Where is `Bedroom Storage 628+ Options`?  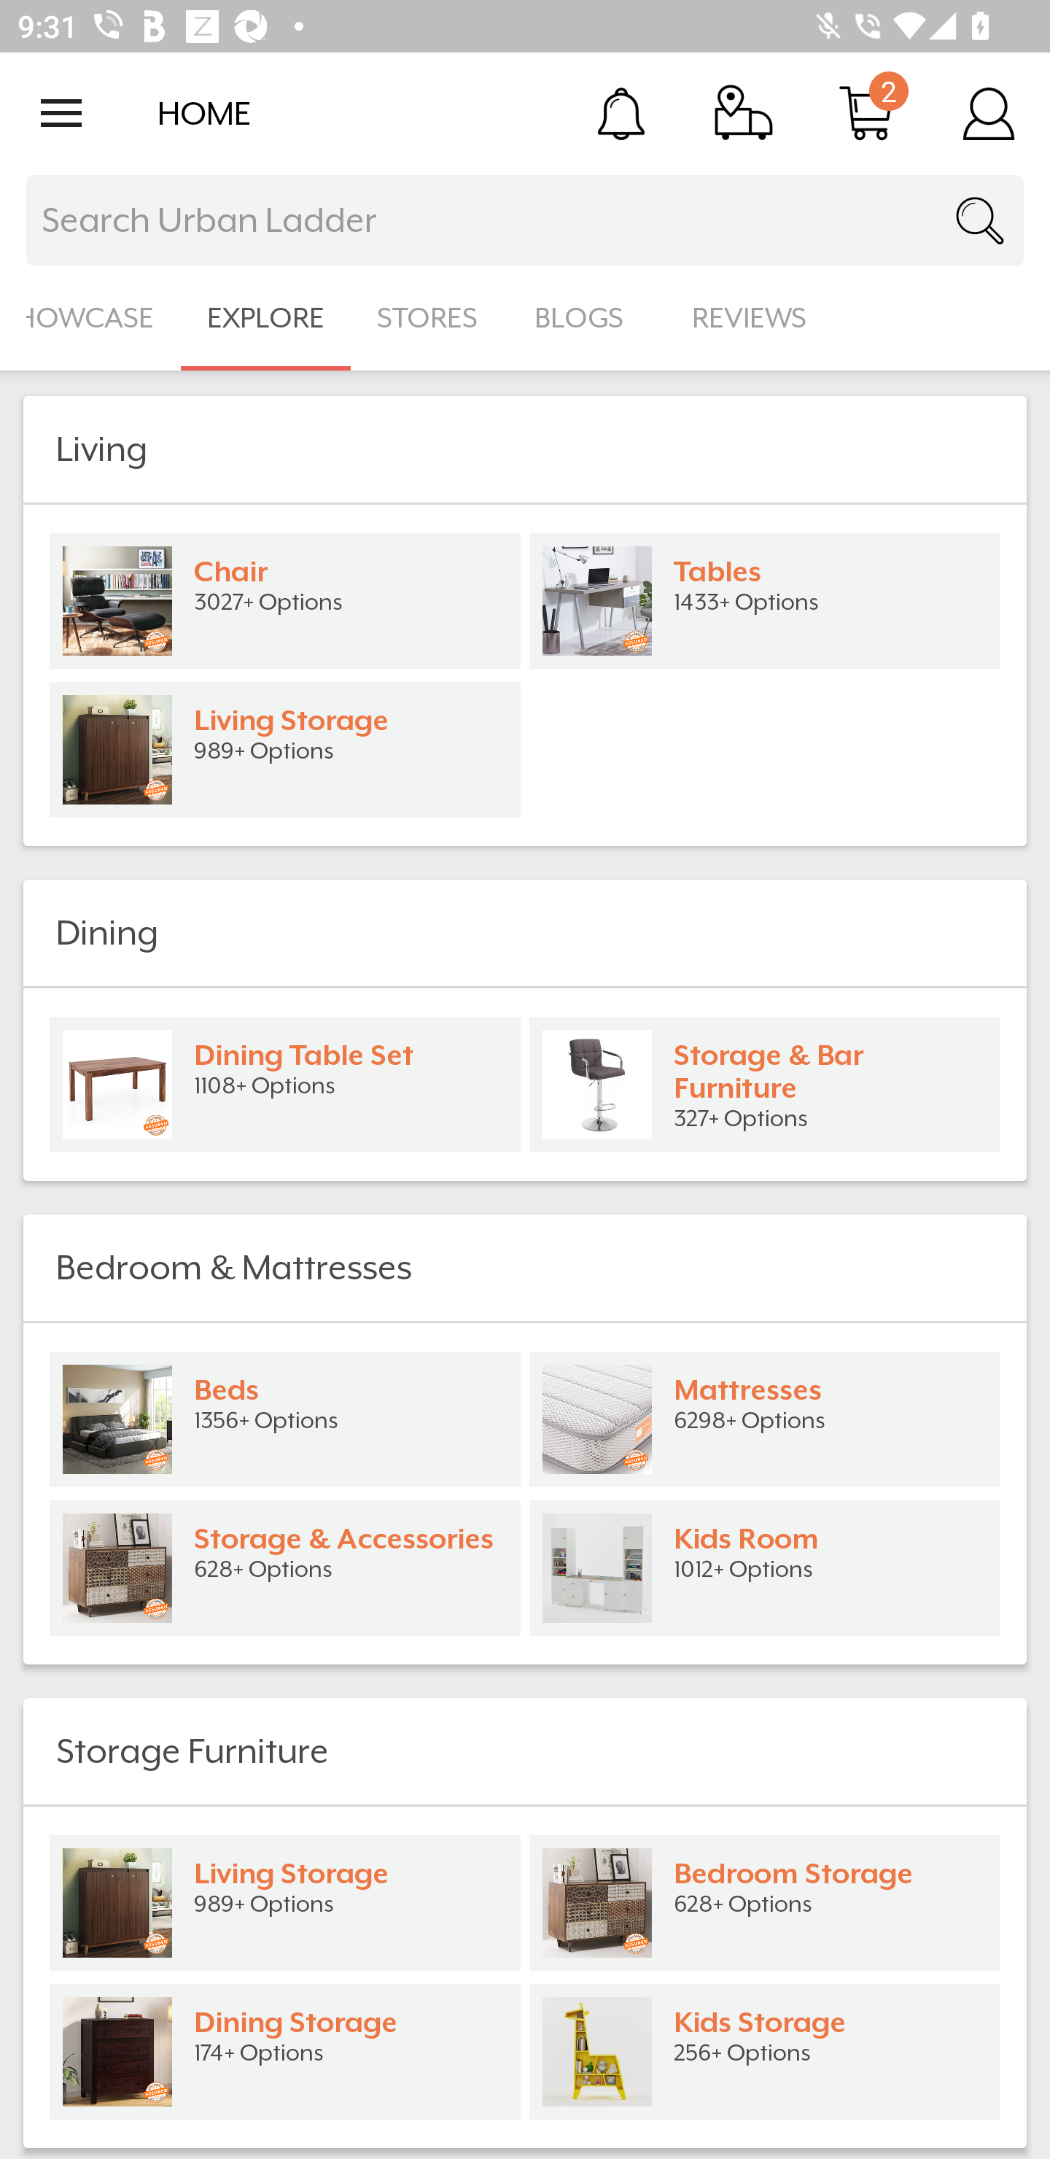 Bedroom Storage 628+ Options is located at coordinates (765, 1903).